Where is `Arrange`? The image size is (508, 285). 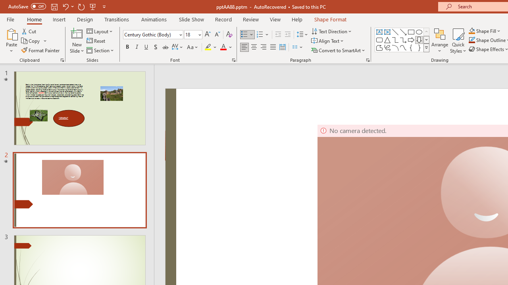
Arrange is located at coordinates (440, 40).